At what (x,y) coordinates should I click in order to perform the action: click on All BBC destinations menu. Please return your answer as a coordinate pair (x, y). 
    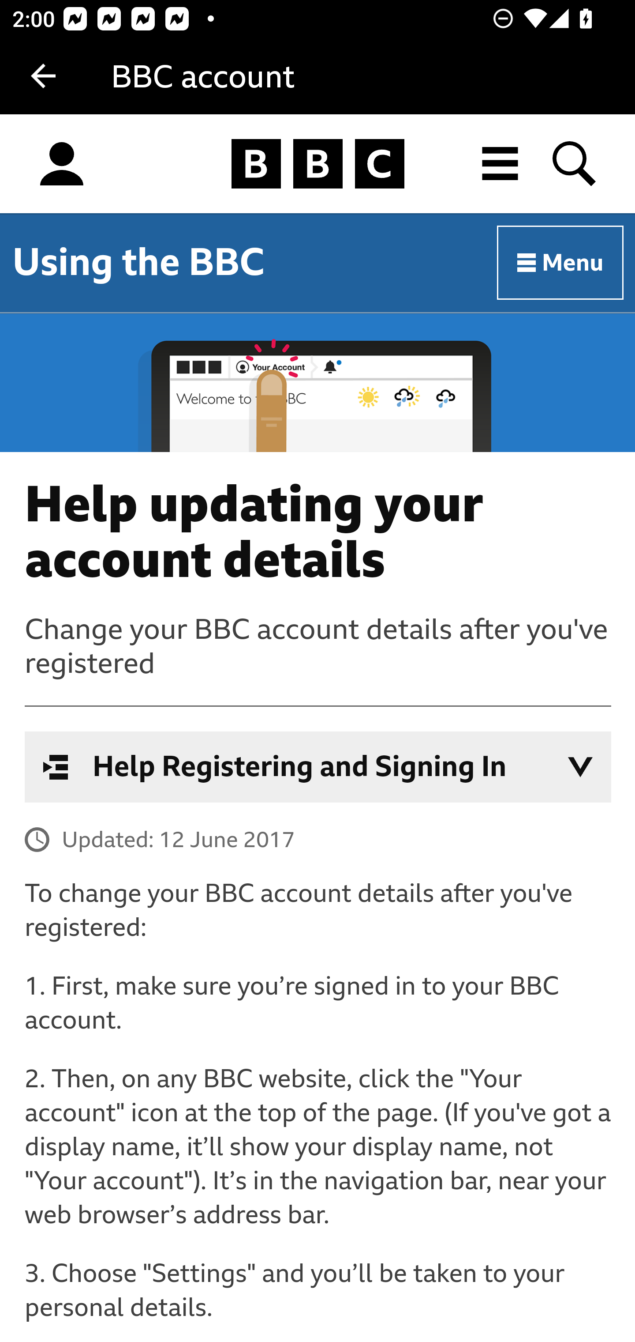
    Looking at the image, I should click on (501, 163).